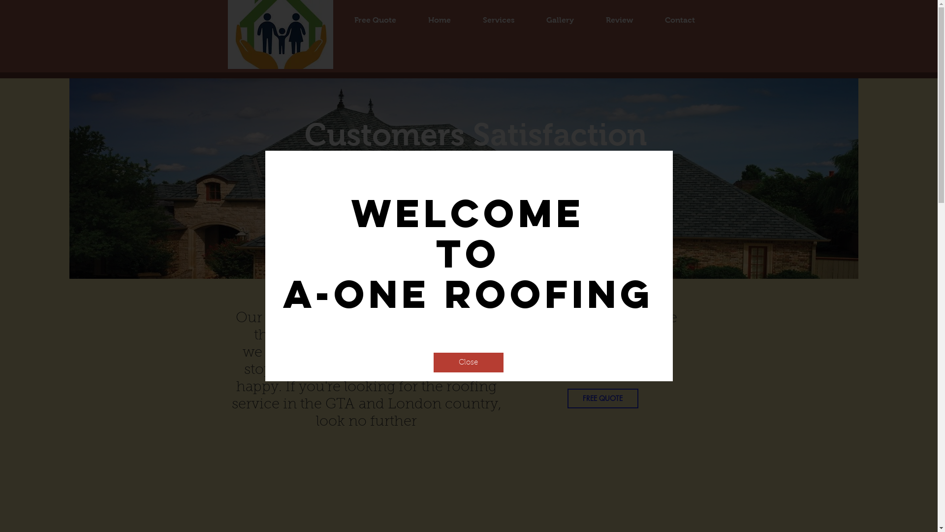 This screenshot has width=945, height=532. I want to click on Free Quote, so click(375, 20).